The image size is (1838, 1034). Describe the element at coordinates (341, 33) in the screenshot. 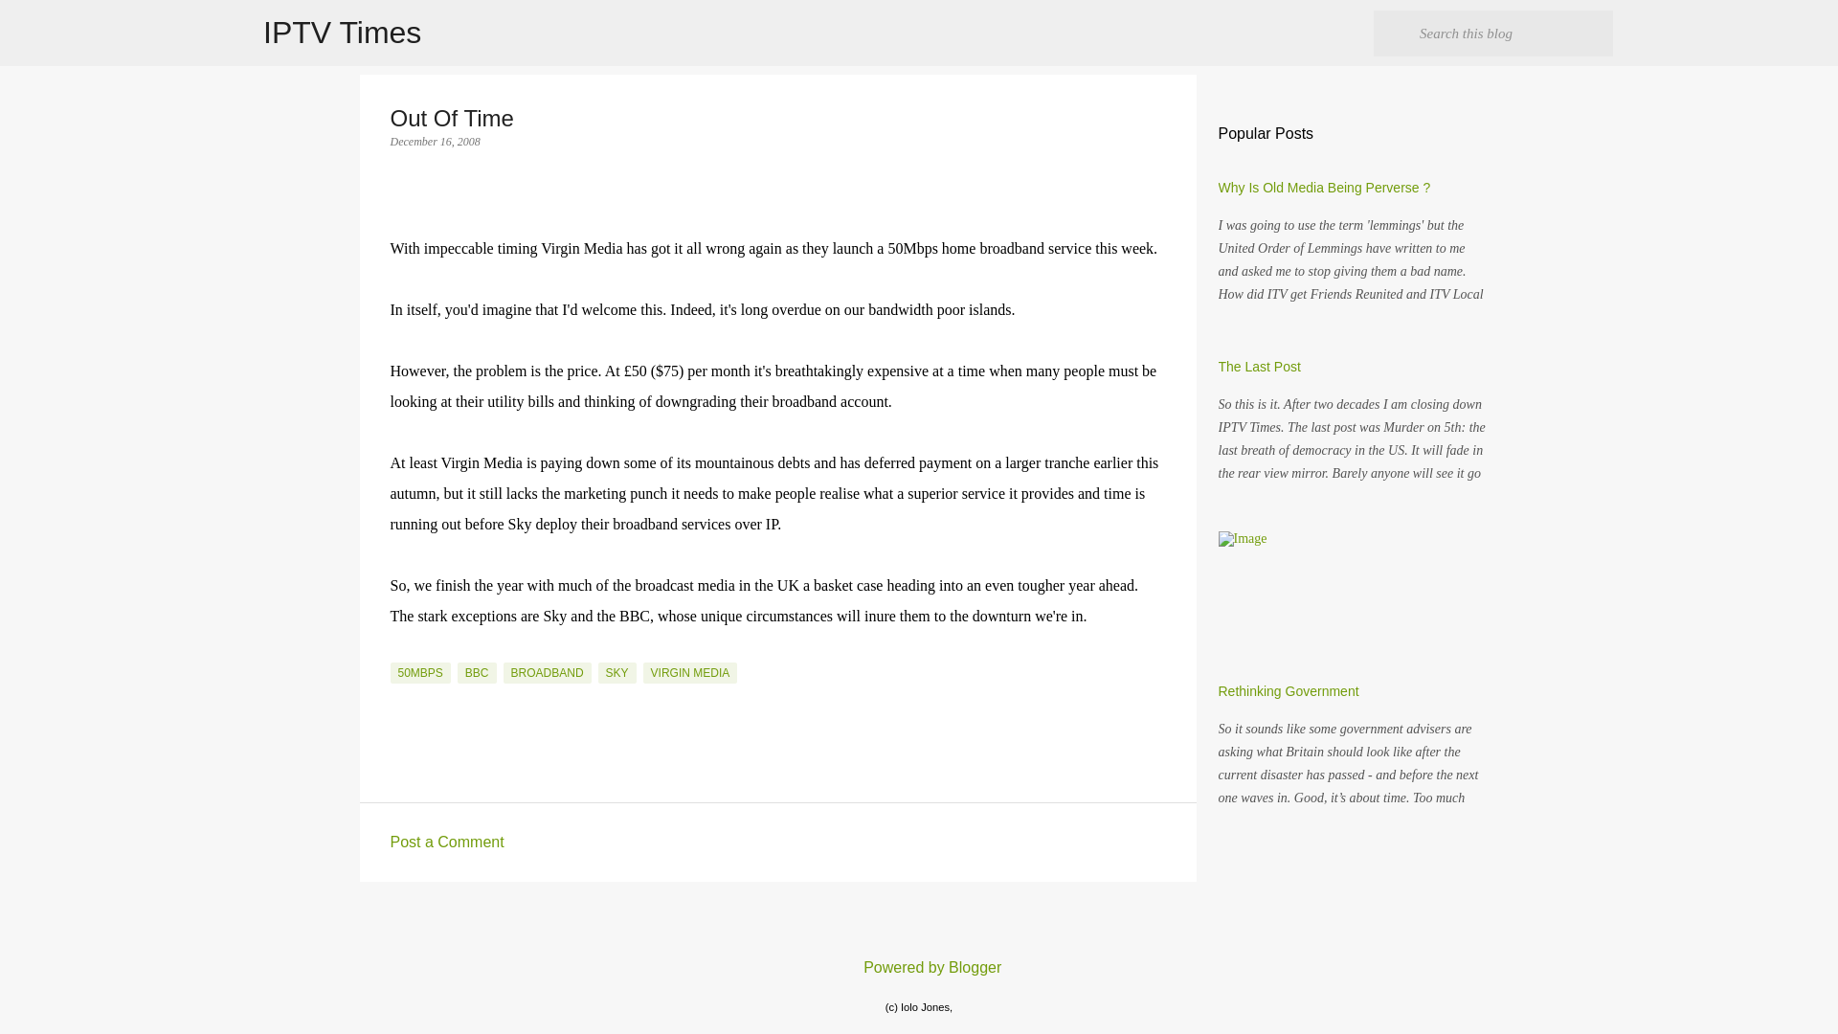

I see `IPTV Times` at that location.